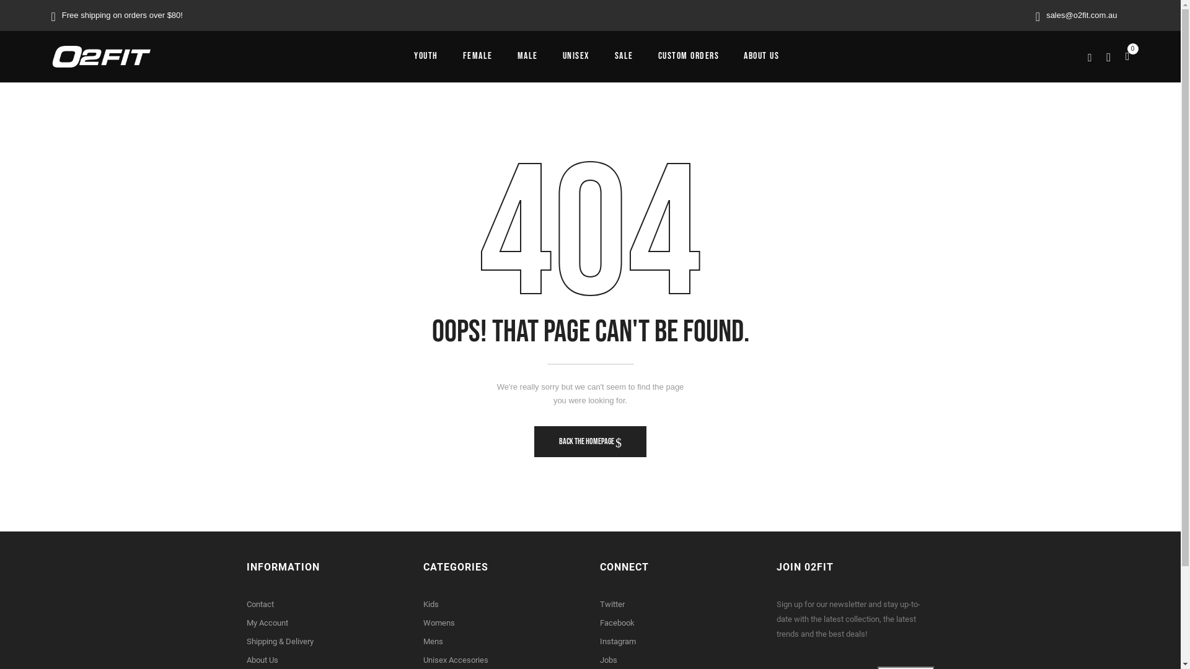  What do you see at coordinates (1082, 15) in the screenshot?
I see `sales@o2fit.com.au` at bounding box center [1082, 15].